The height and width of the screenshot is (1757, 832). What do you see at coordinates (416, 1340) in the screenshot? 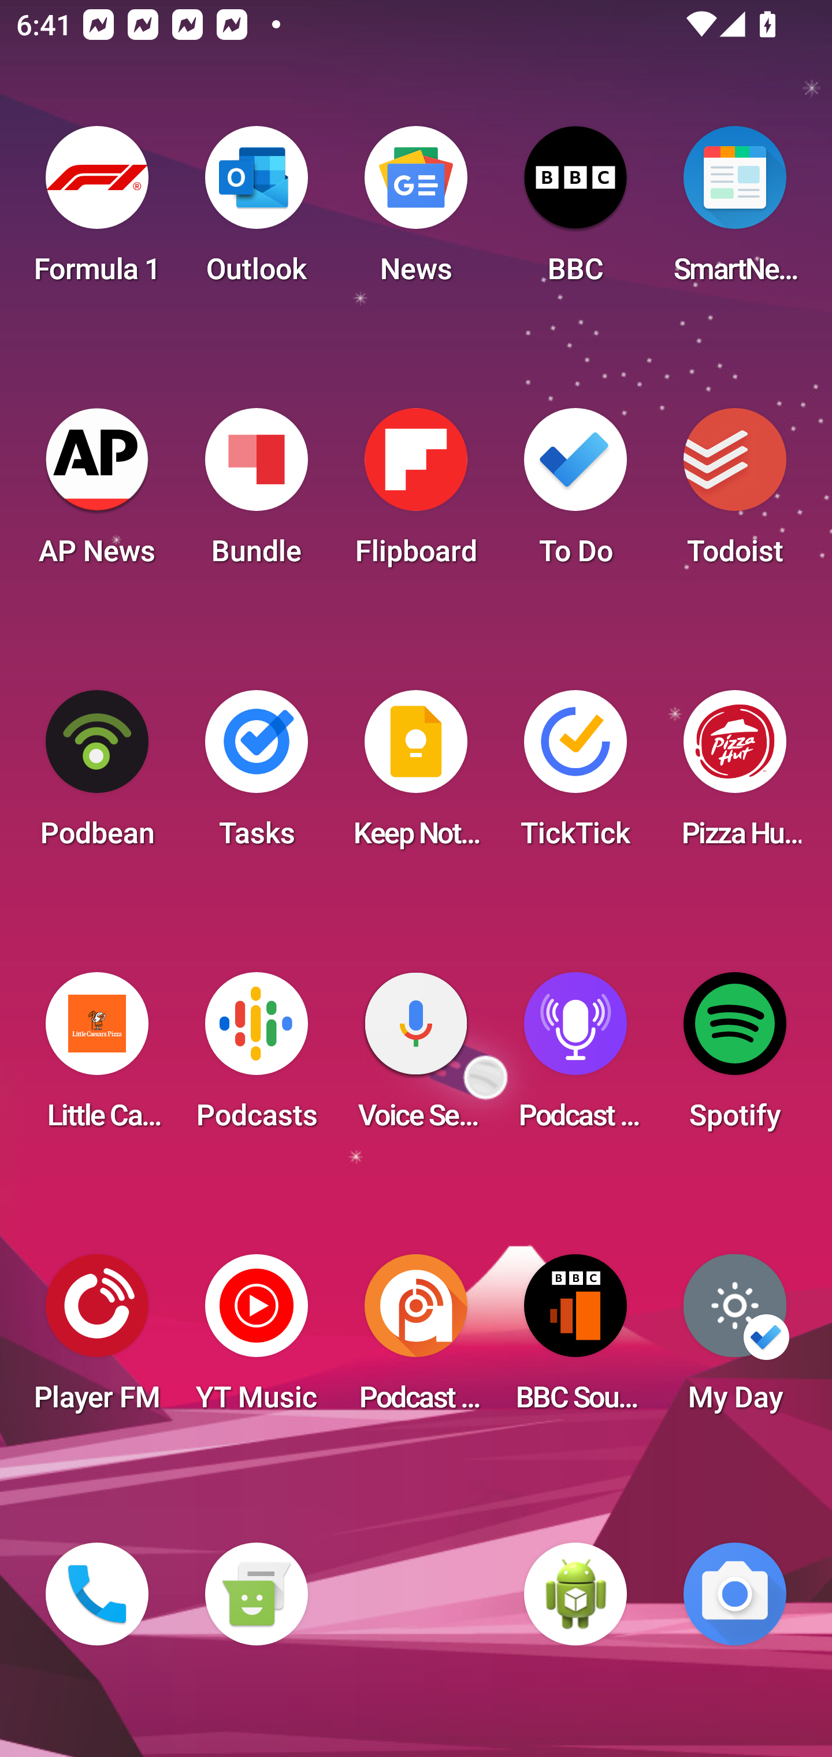
I see `Podcast Addict` at bounding box center [416, 1340].